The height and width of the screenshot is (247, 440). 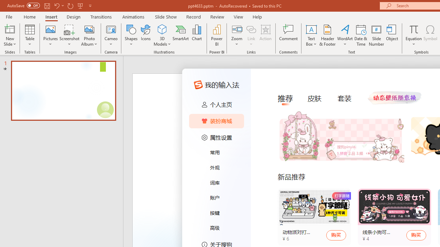 I want to click on Link, so click(x=251, y=29).